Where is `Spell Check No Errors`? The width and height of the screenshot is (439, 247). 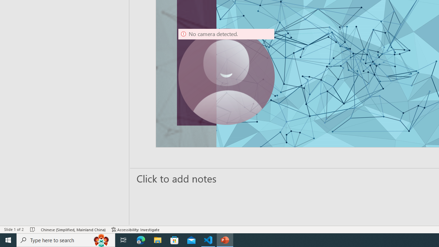 Spell Check No Errors is located at coordinates (33, 229).